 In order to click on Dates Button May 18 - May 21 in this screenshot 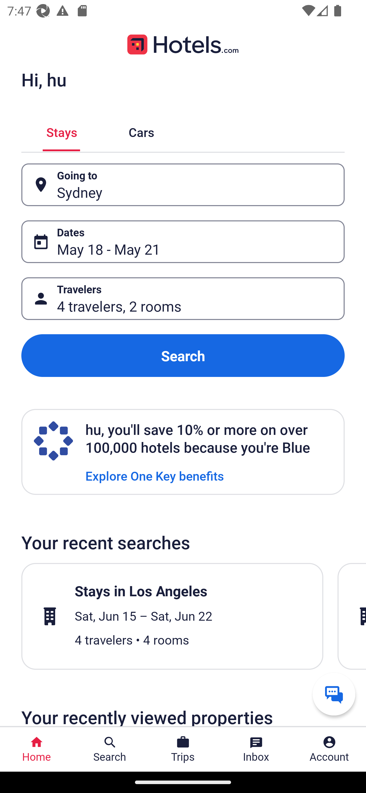, I will do `click(183, 242)`.